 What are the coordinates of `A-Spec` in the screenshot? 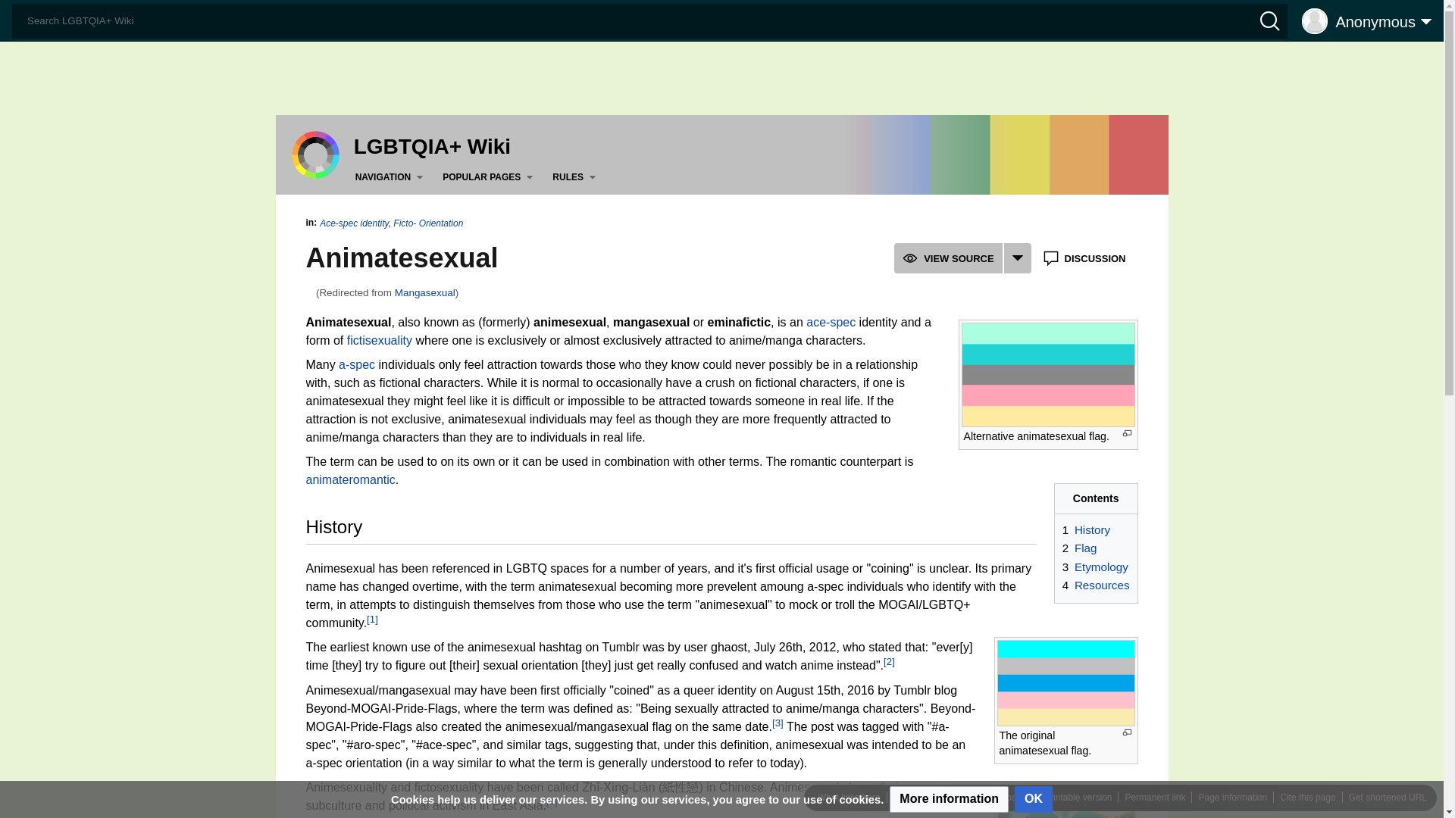 It's located at (357, 365).